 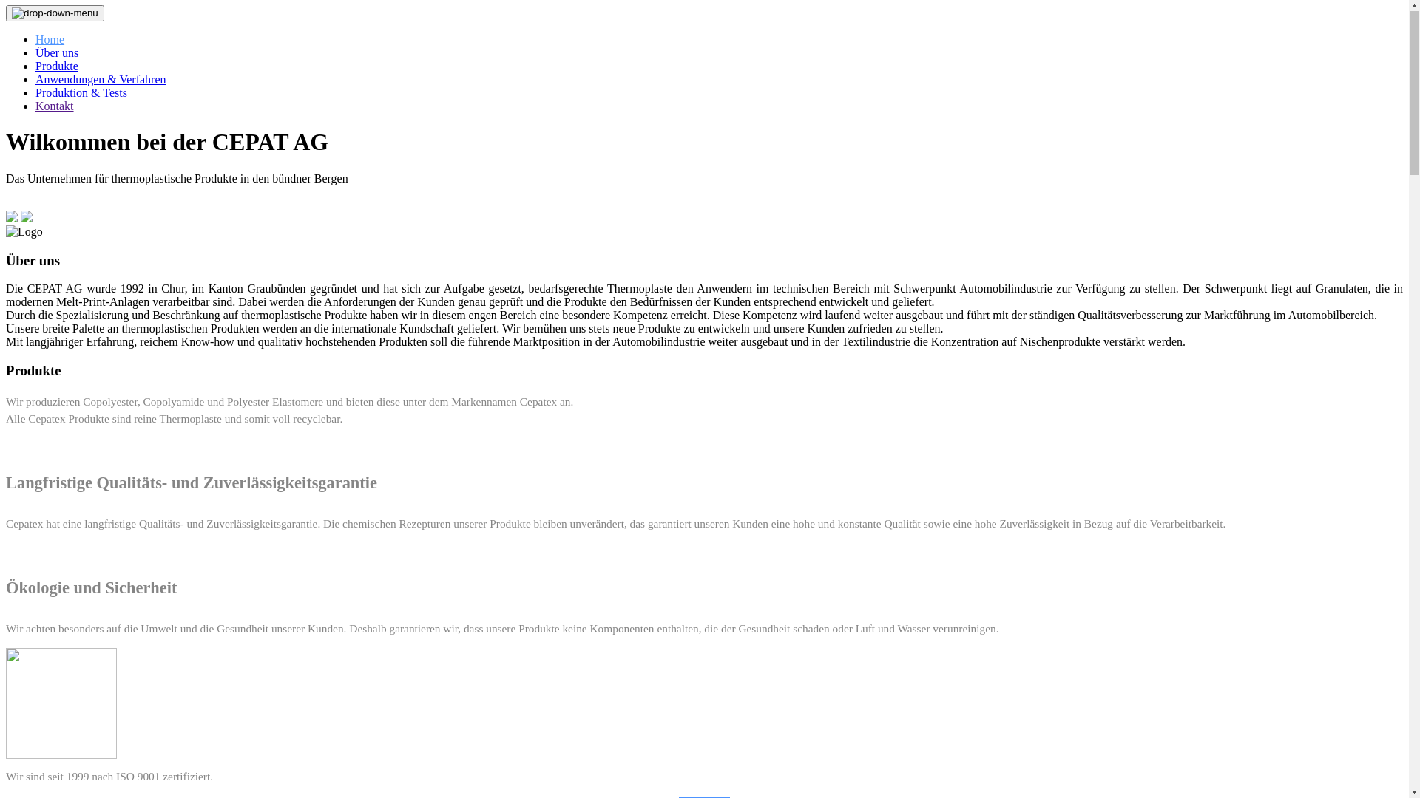 What do you see at coordinates (81, 93) in the screenshot?
I see `Produktion & Tests` at bounding box center [81, 93].